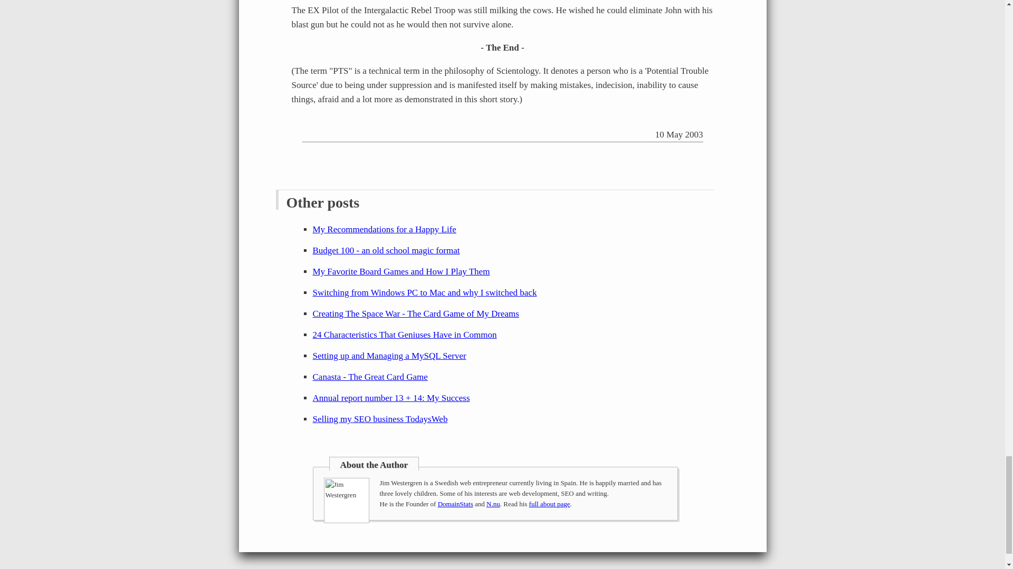 The width and height of the screenshot is (1013, 569). What do you see at coordinates (320, 132) in the screenshot?
I see `Twitter` at bounding box center [320, 132].